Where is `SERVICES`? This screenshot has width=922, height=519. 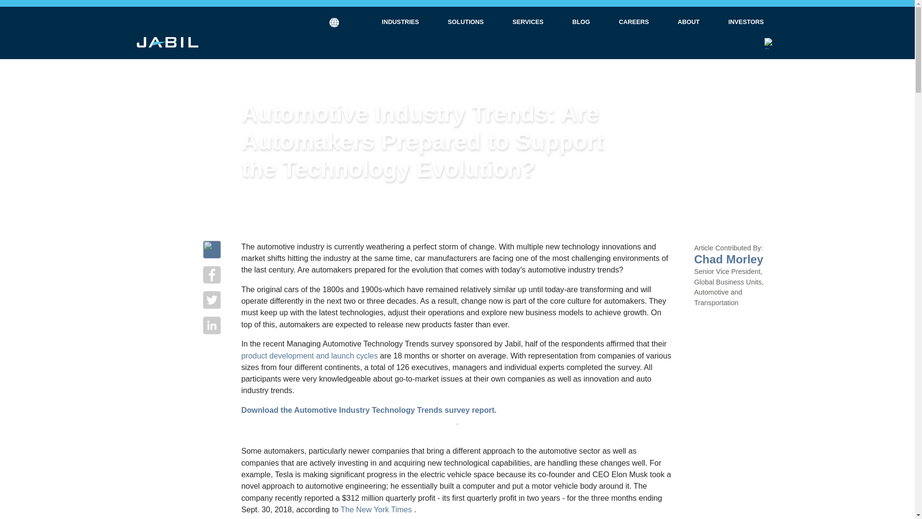
SERVICES is located at coordinates (527, 22).